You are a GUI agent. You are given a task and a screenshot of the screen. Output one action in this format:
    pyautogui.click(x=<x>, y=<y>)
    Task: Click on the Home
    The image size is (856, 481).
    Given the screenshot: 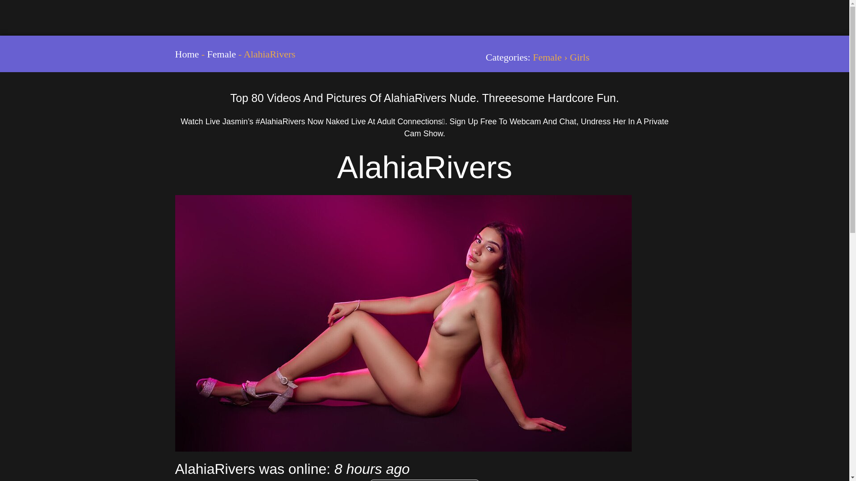 What is the action you would take?
    pyautogui.click(x=186, y=54)
    